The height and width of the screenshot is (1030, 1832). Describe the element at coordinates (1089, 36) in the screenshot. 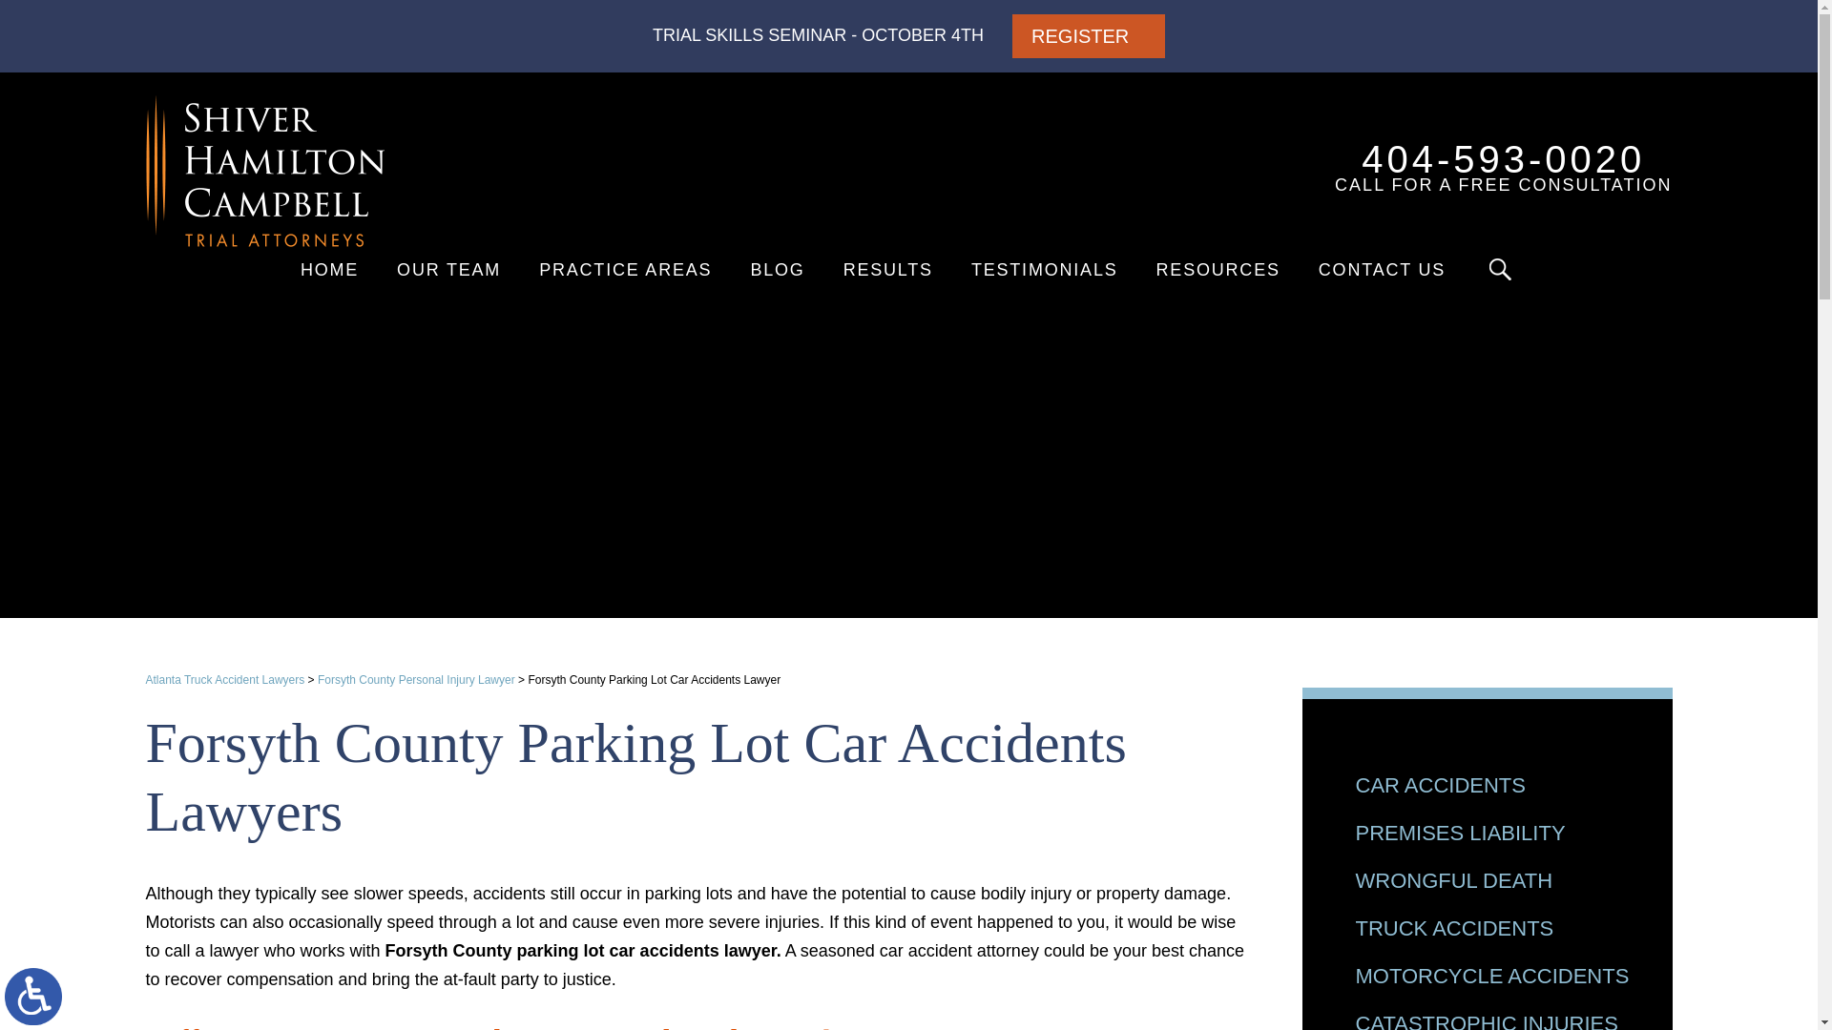

I see `OUR TEAM` at that location.